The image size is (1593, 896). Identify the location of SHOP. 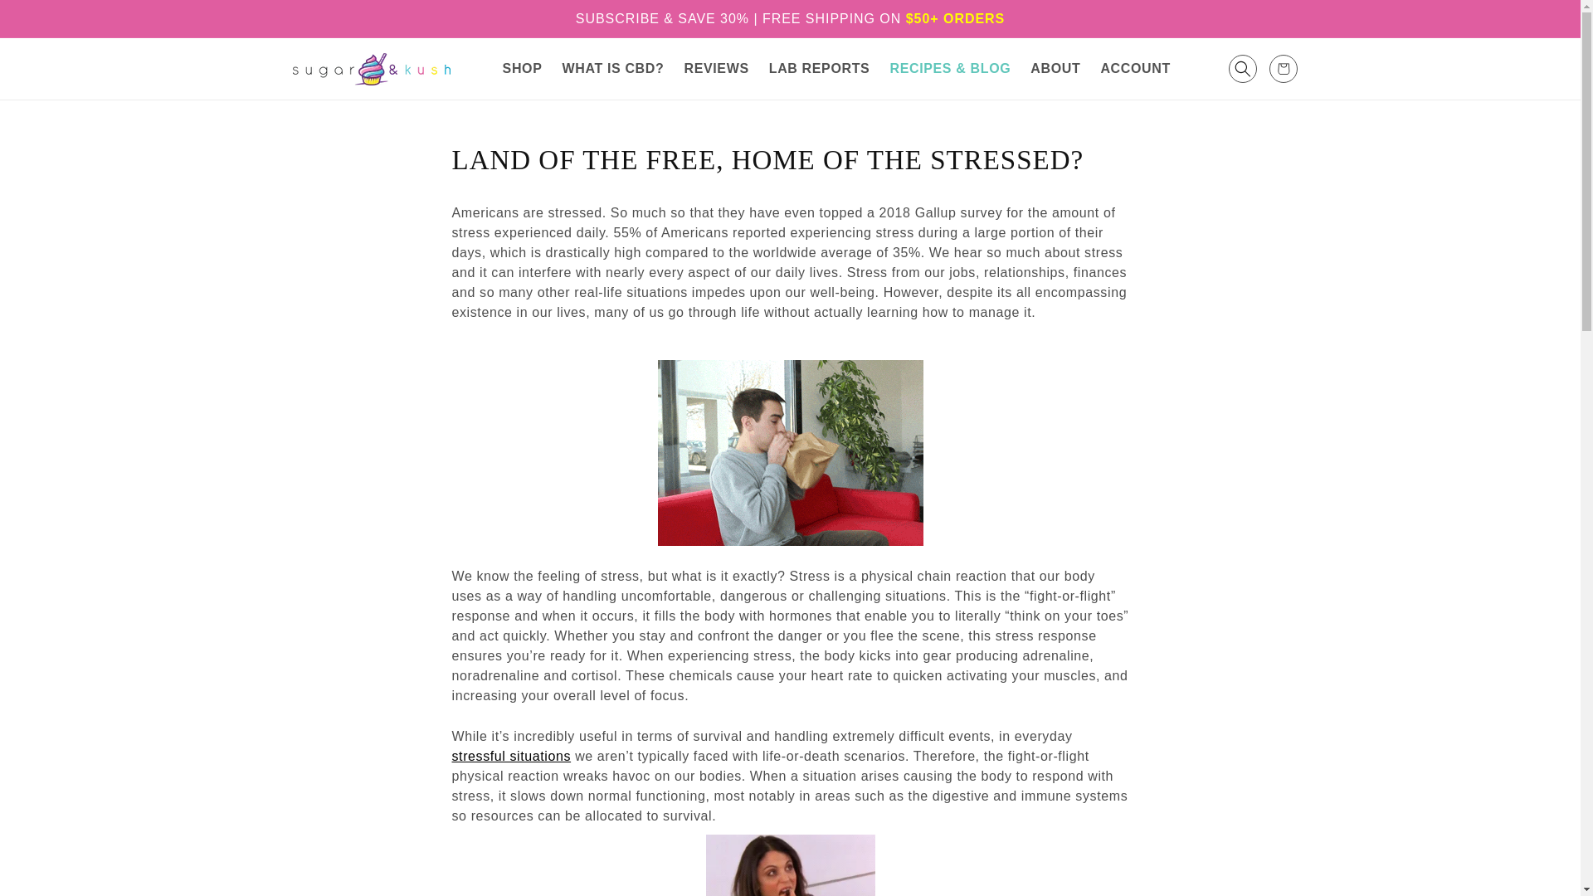
(523, 68).